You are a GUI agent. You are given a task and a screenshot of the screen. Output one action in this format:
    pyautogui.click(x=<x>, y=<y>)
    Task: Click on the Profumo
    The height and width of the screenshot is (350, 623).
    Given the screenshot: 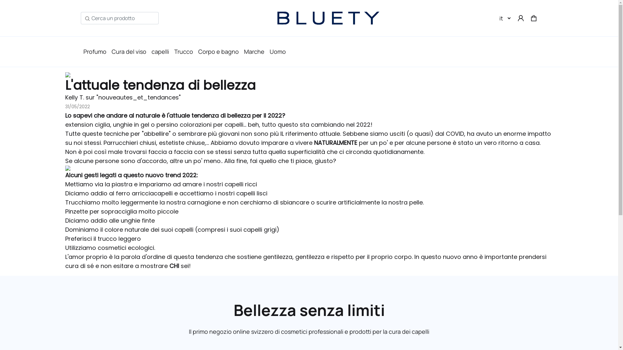 What is the action you would take?
    pyautogui.click(x=95, y=52)
    